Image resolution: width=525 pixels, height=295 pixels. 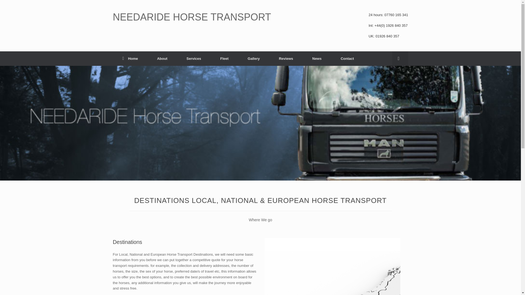 I want to click on Services, so click(x=194, y=58).